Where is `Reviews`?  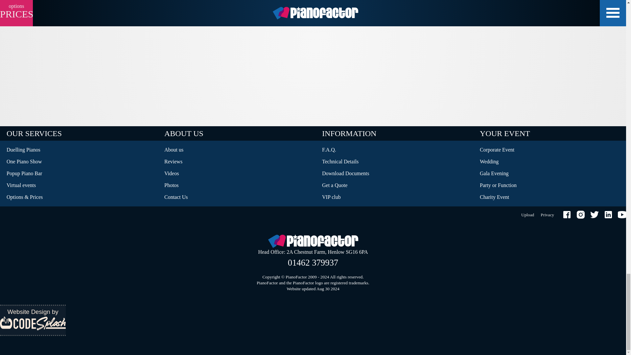
Reviews is located at coordinates (237, 162).